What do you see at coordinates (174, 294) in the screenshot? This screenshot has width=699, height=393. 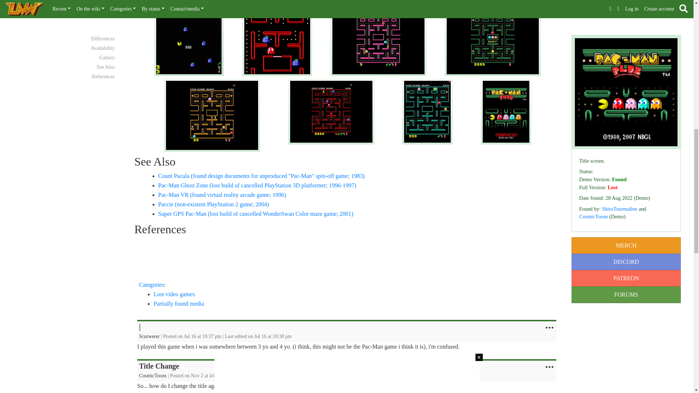 I see `Category:Lost video games` at bounding box center [174, 294].